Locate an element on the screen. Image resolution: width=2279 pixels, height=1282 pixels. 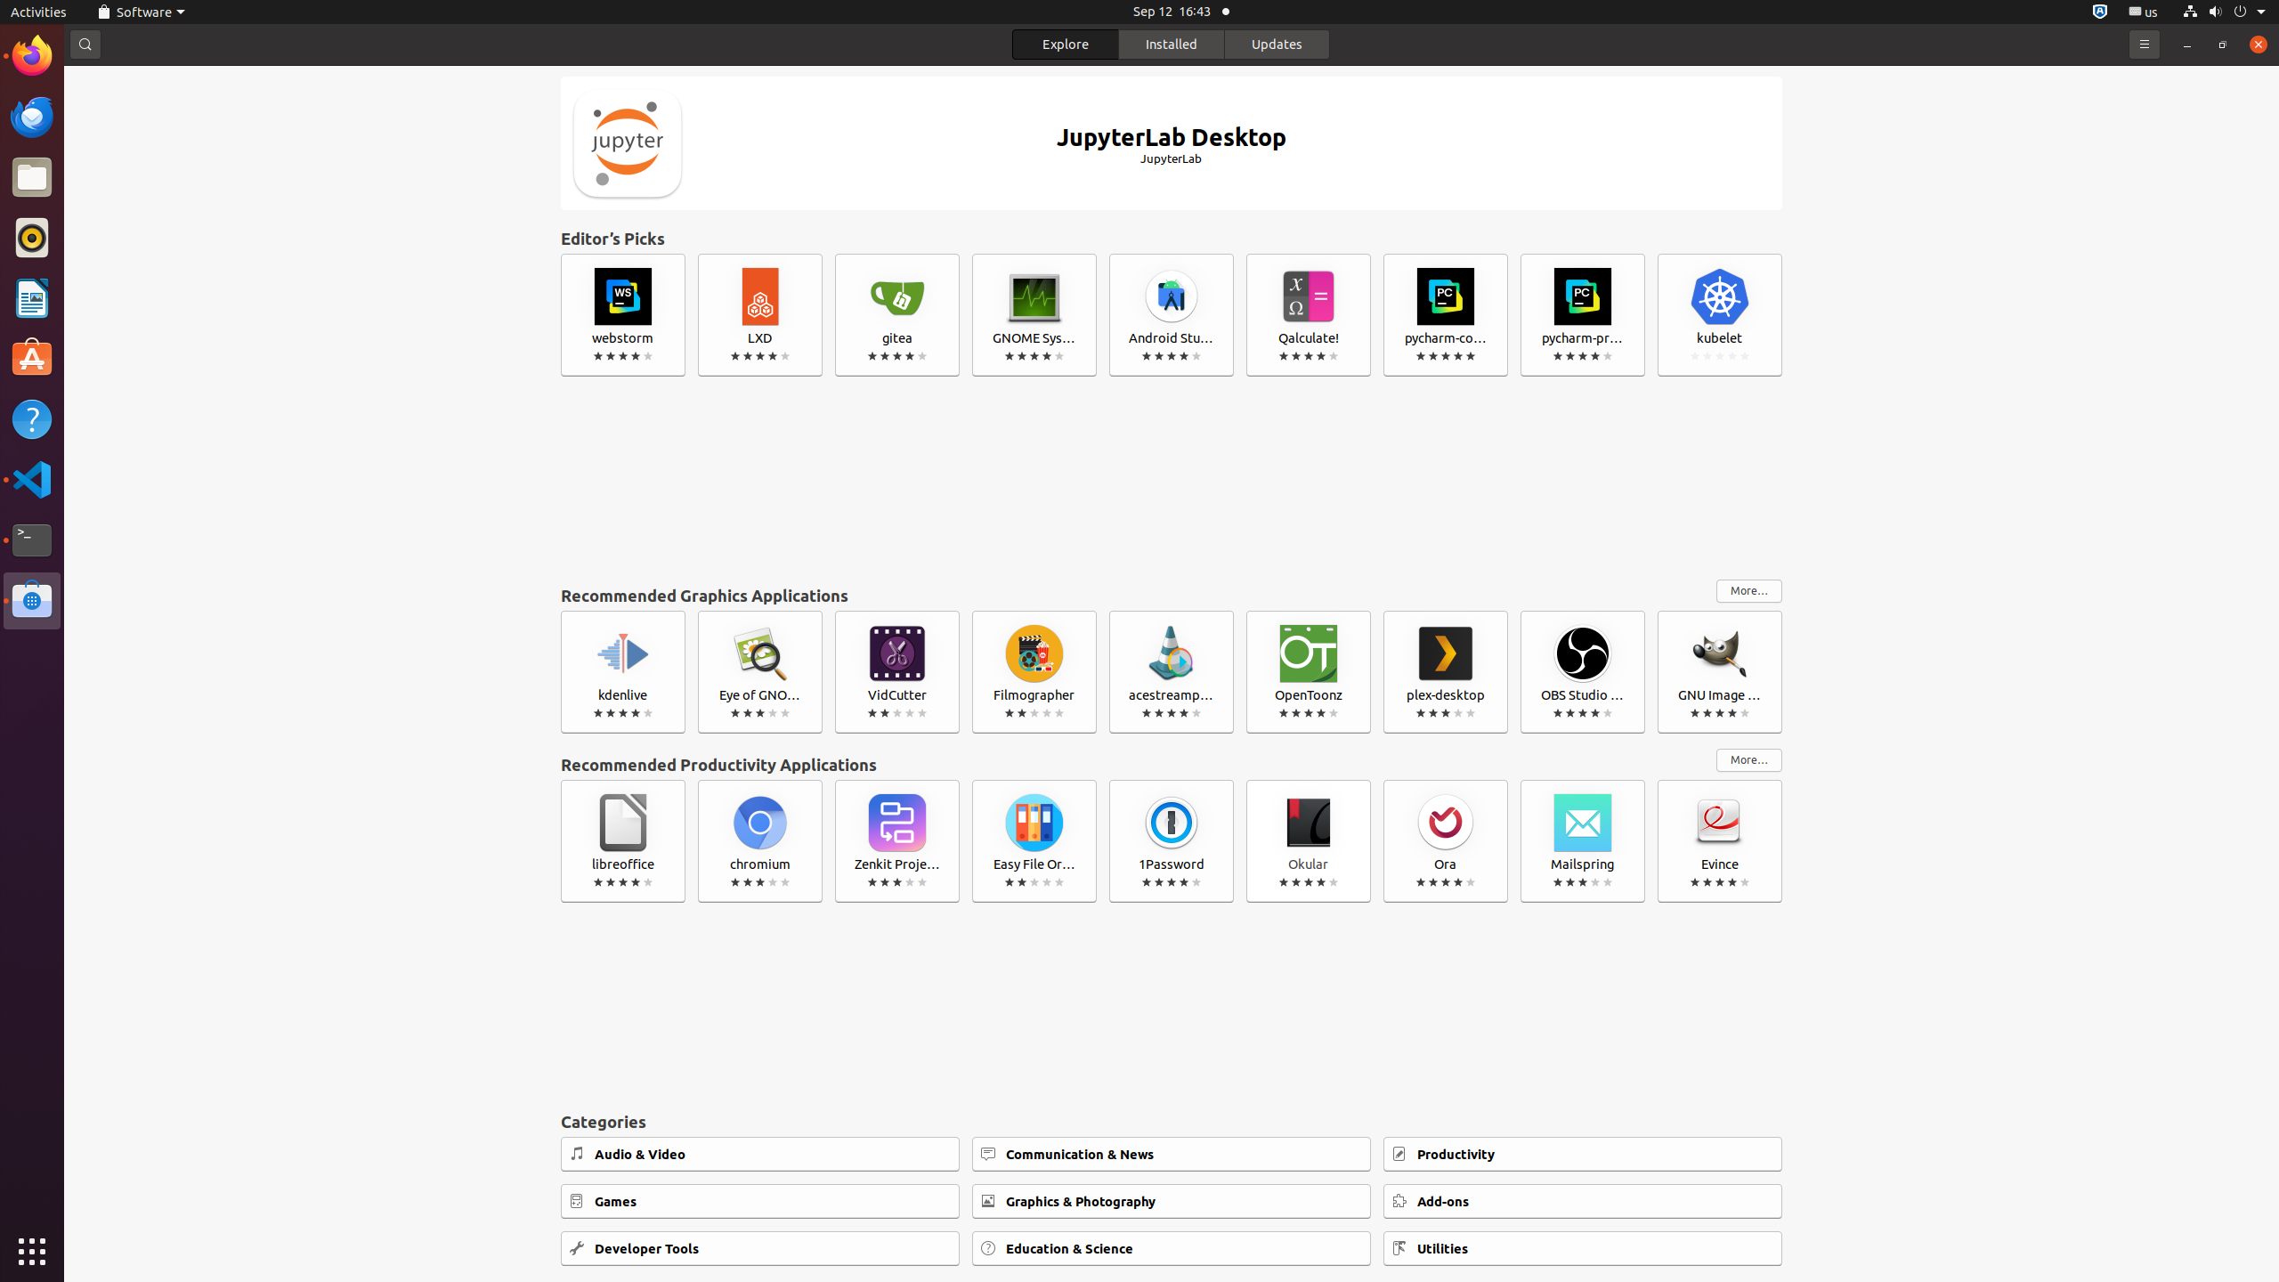
OpenToonz is located at coordinates (1309, 672).